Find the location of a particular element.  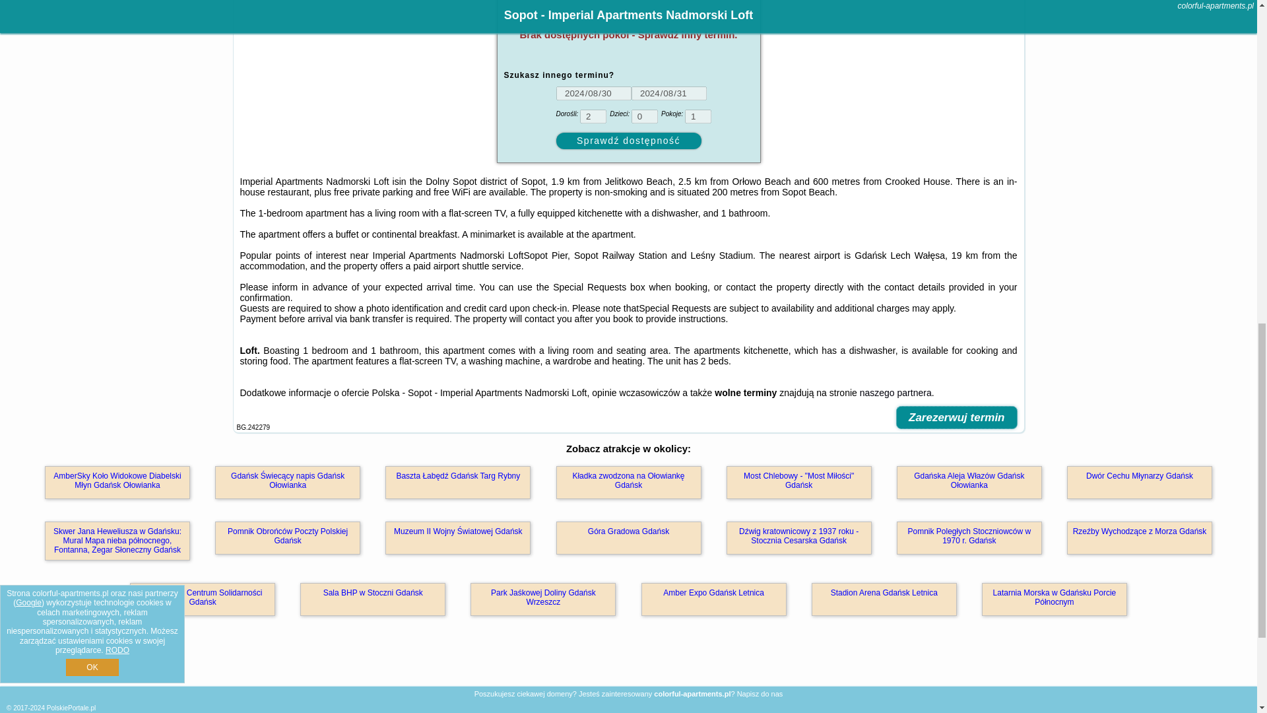

Zarezerwuj termin is located at coordinates (956, 417).